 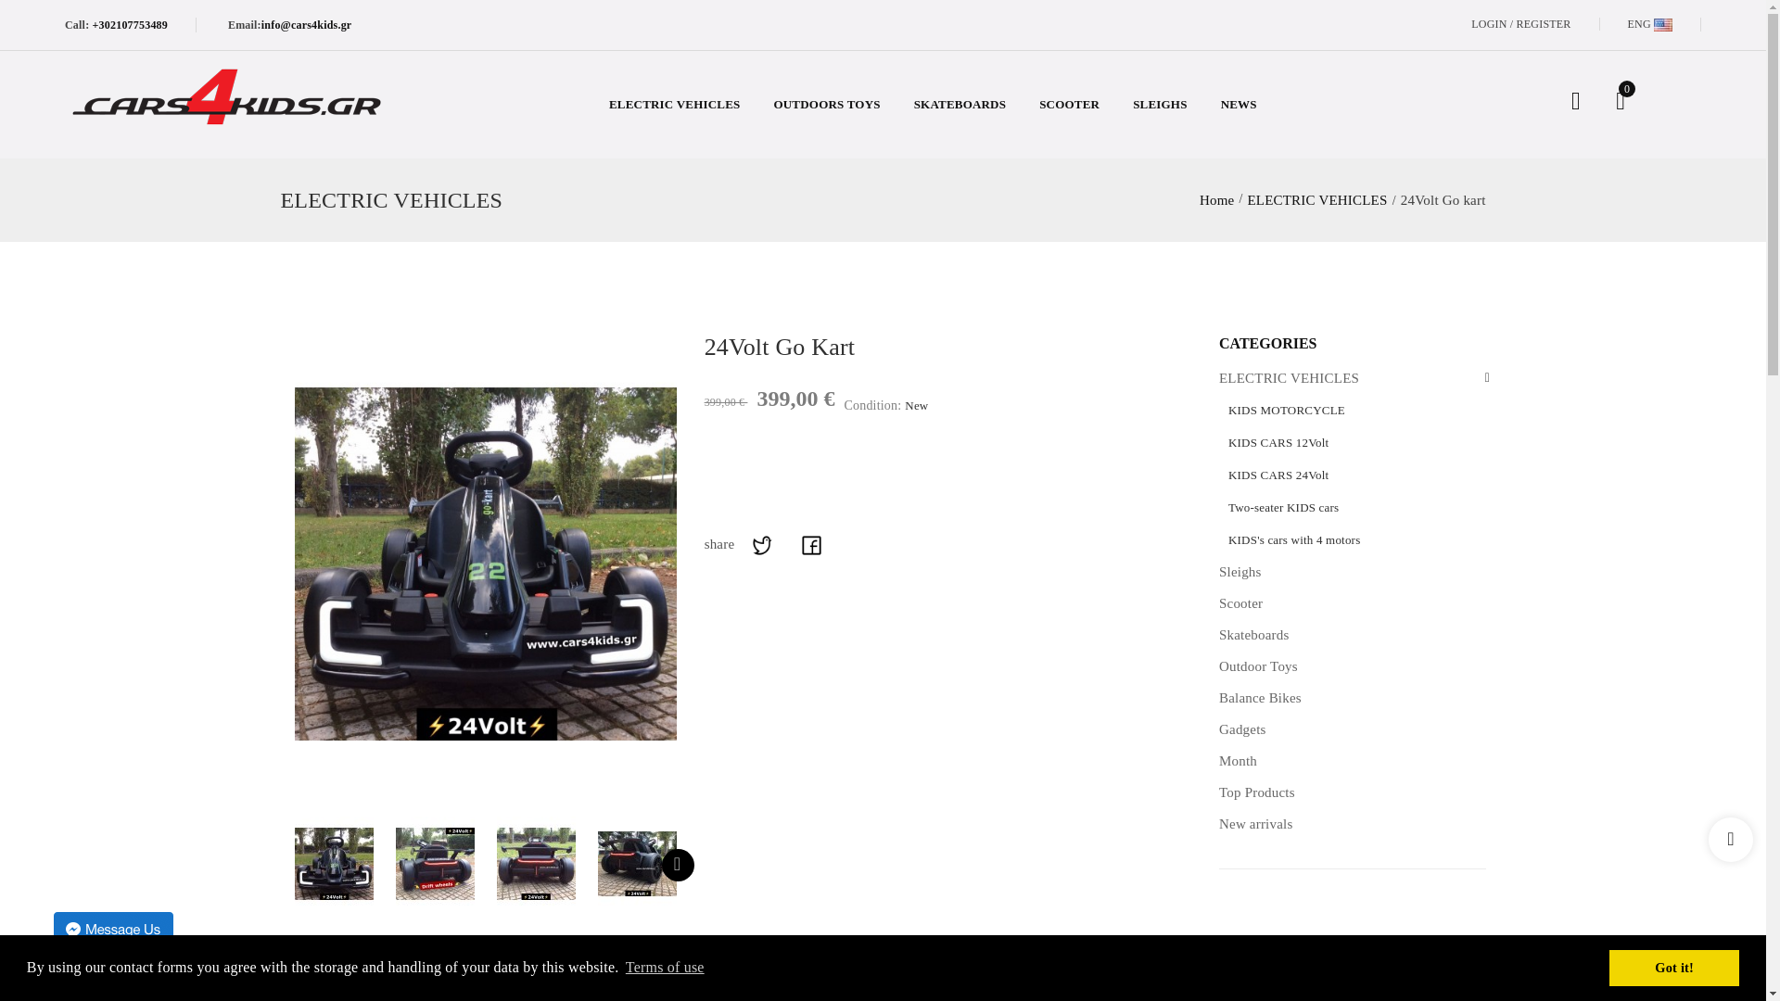 I want to click on LOGIN, so click(x=1491, y=24).